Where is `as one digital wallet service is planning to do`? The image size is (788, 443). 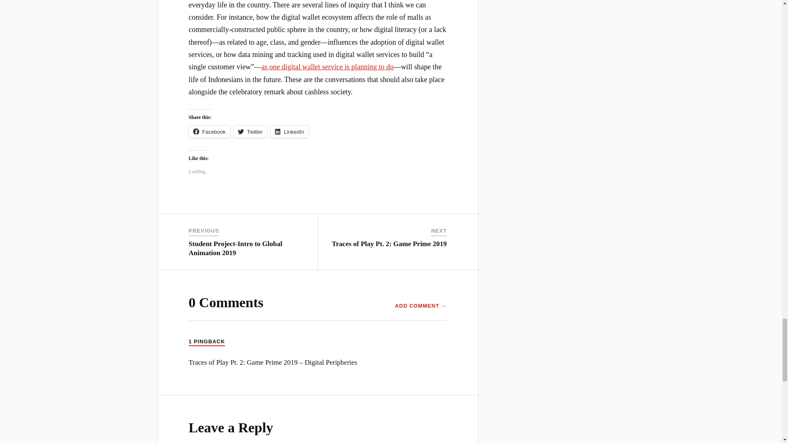 as one digital wallet service is planning to do is located at coordinates (328, 66).